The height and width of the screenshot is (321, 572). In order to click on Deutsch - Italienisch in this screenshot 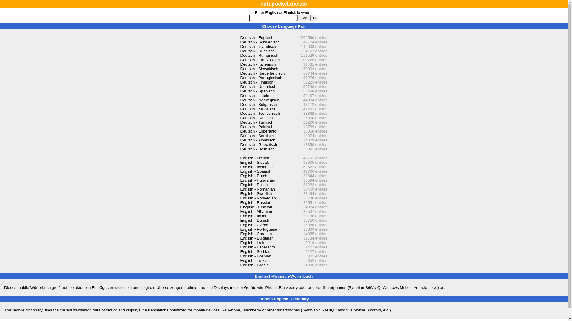, I will do `click(258, 64)`.